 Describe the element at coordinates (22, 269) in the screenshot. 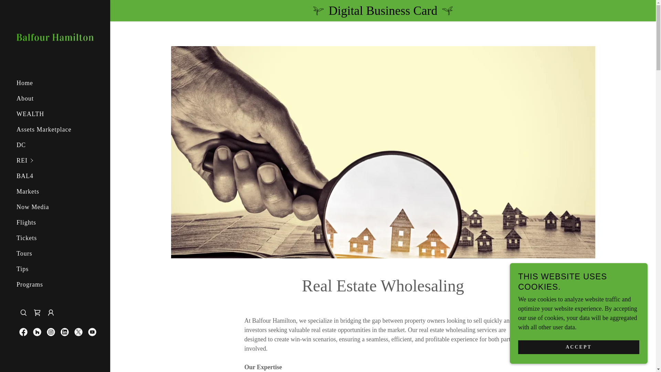

I see `Tips` at that location.